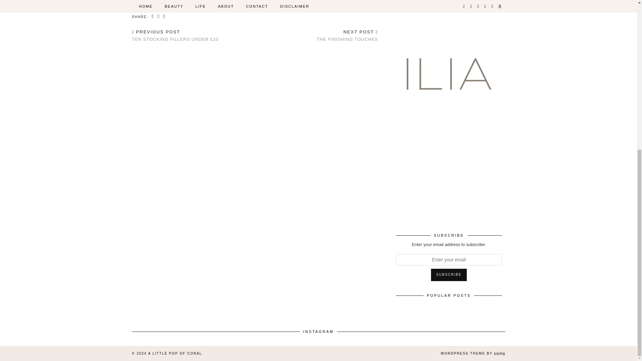 This screenshot has width=642, height=361. I want to click on Subscribe, so click(449, 275).